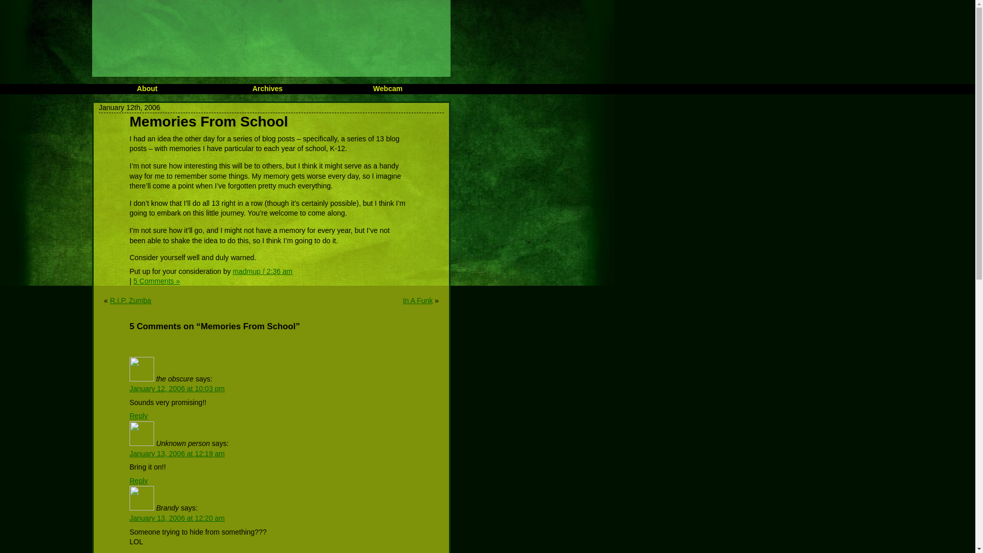 Image resolution: width=983 pixels, height=553 pixels. What do you see at coordinates (177, 454) in the screenshot?
I see `January 13, 2006 at 12:19 am` at bounding box center [177, 454].